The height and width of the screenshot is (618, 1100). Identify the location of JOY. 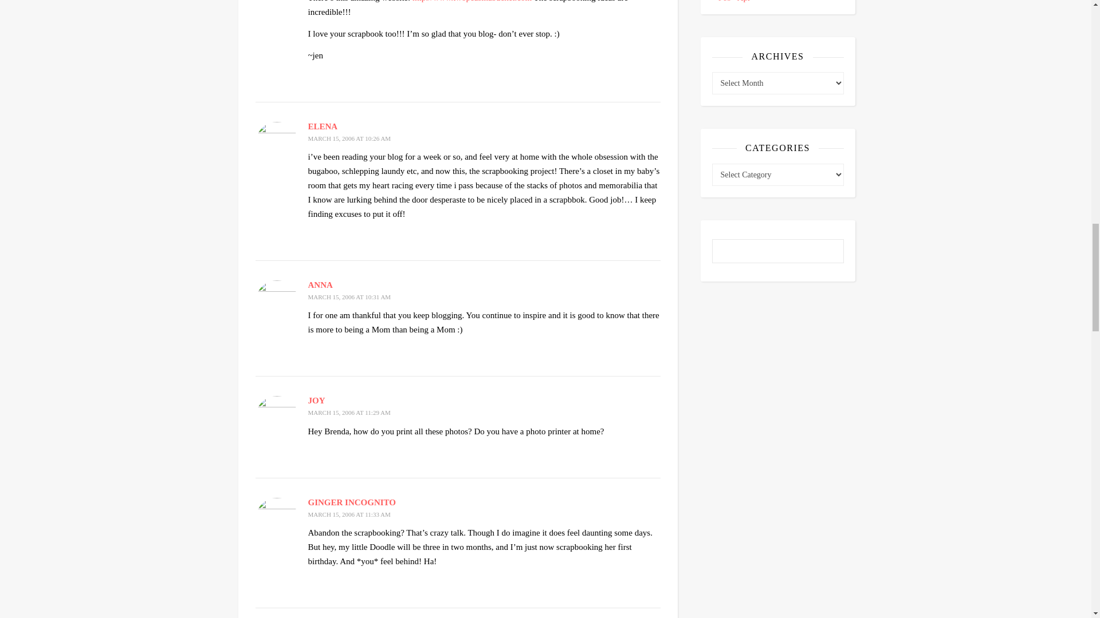
(316, 401).